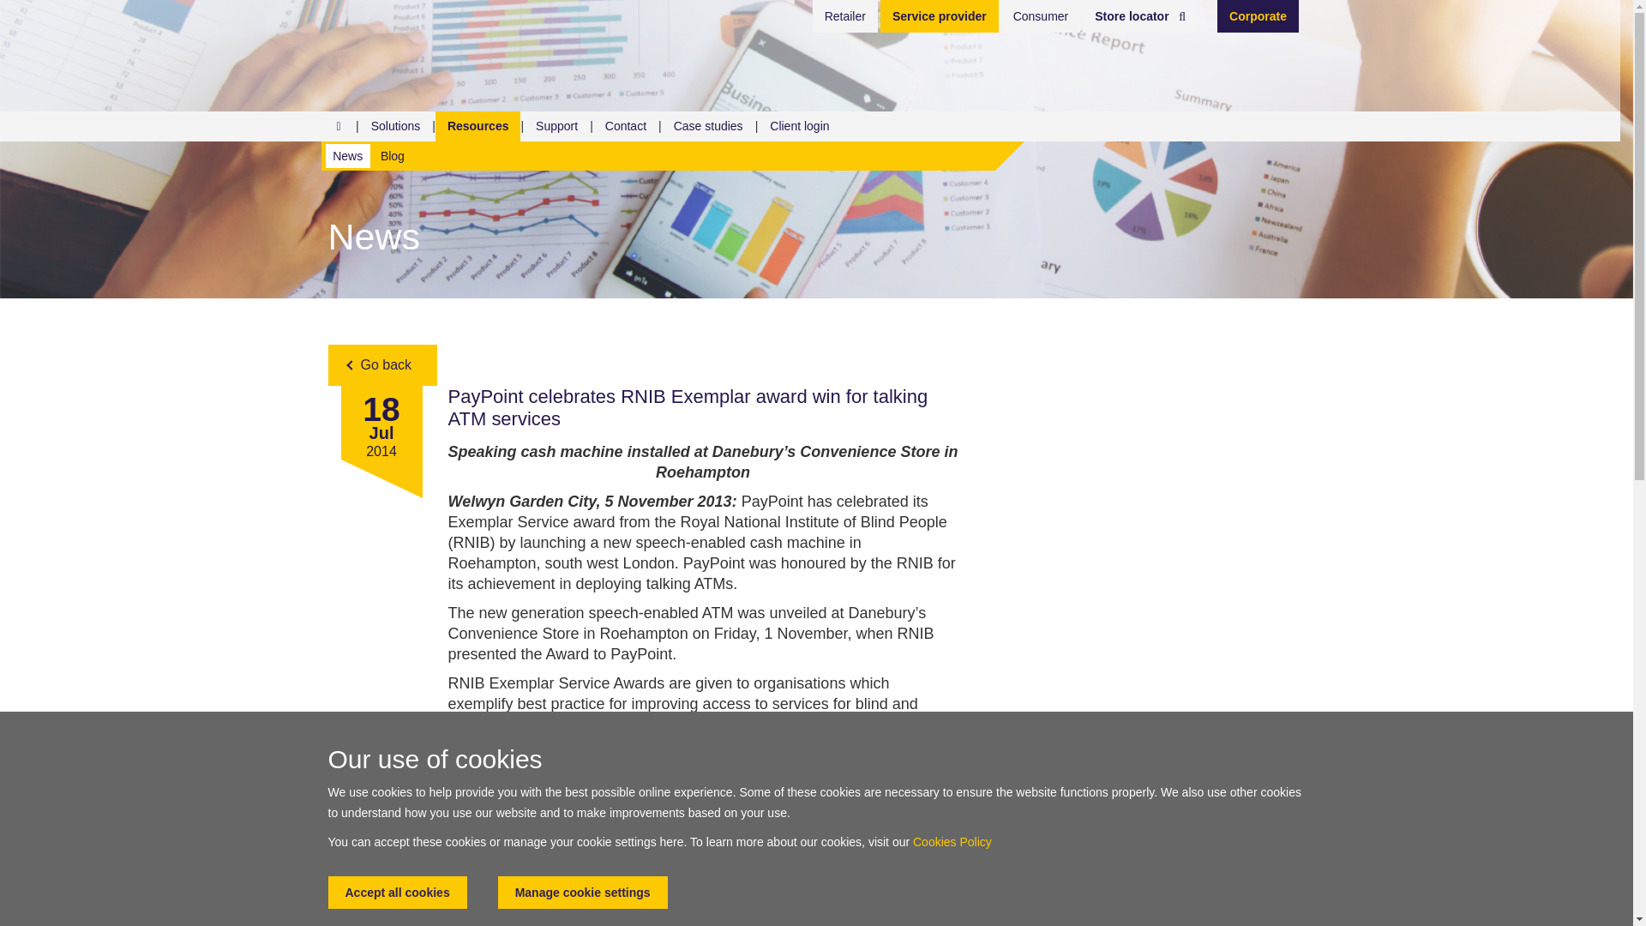 The image size is (1646, 926). What do you see at coordinates (845, 15) in the screenshot?
I see `Retailer` at bounding box center [845, 15].